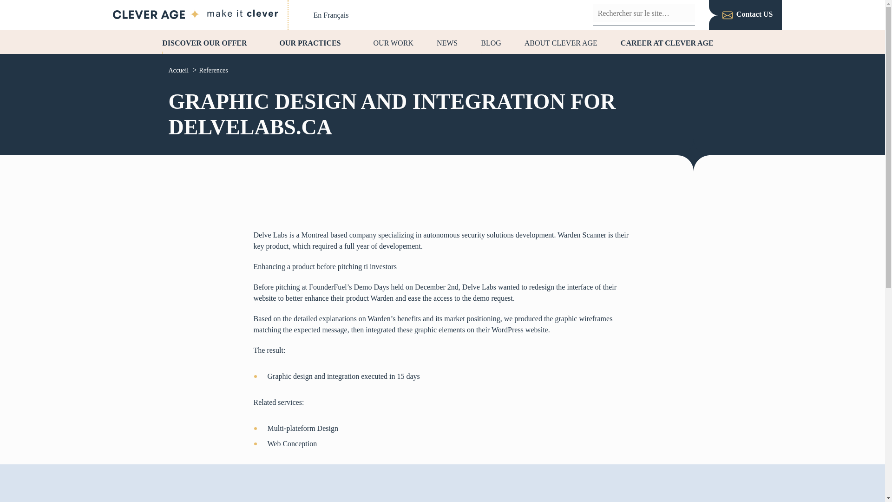 This screenshot has height=502, width=892. I want to click on Accueil - Clever Age Make it clever, so click(195, 15).